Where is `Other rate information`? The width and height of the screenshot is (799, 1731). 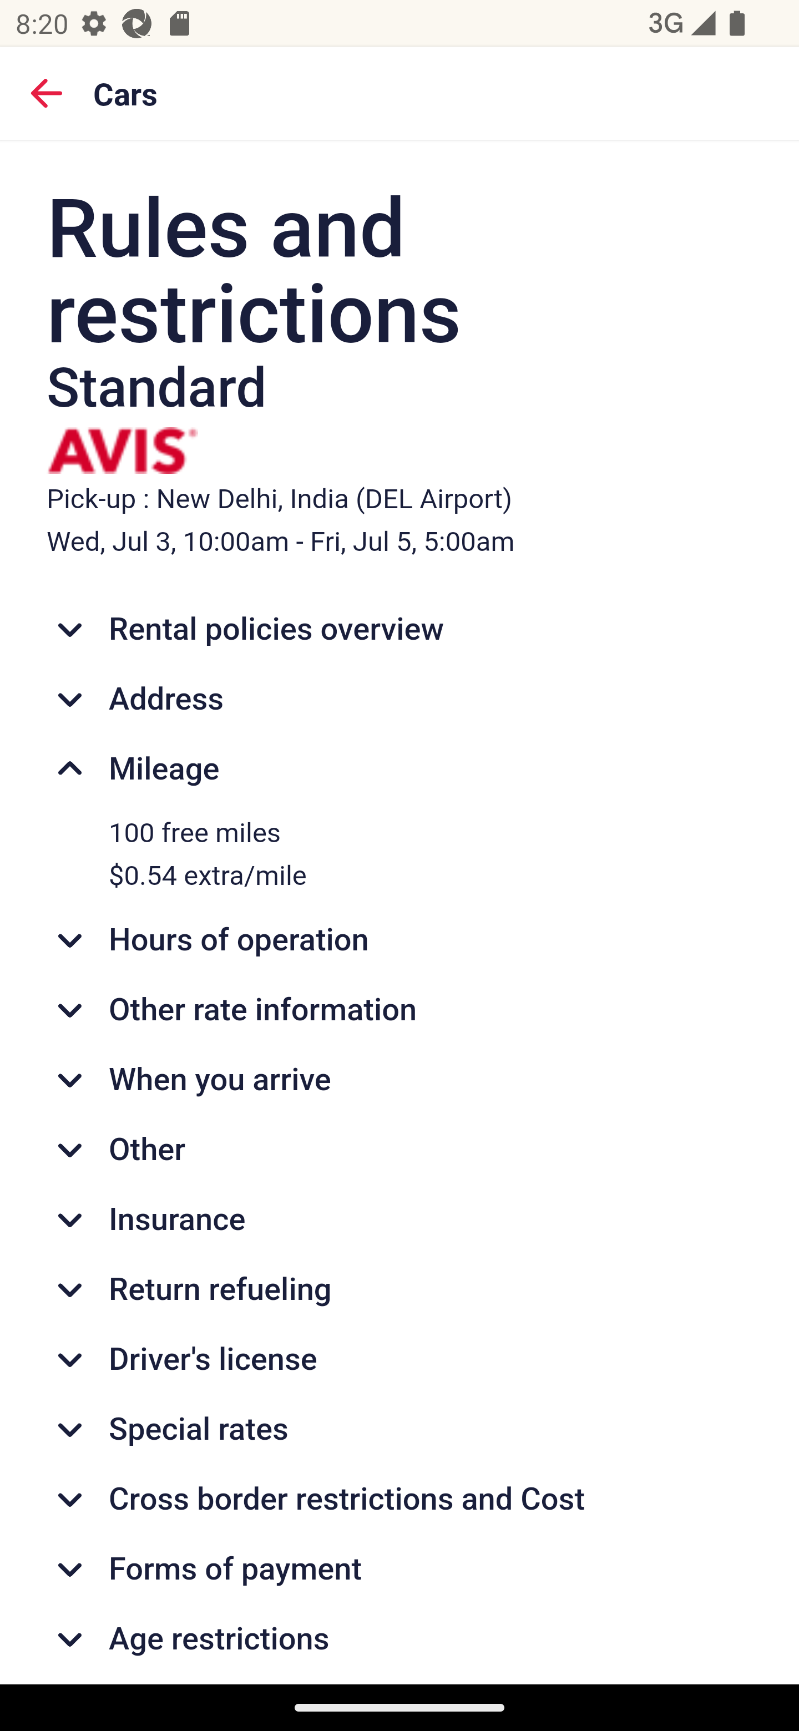 Other rate information is located at coordinates (401, 1011).